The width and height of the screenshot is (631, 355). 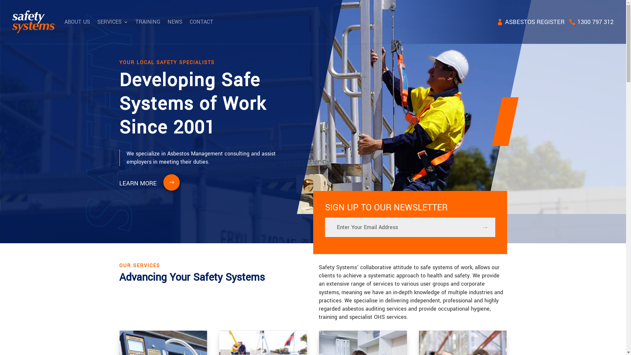 I want to click on CONTACT, so click(x=201, y=22).